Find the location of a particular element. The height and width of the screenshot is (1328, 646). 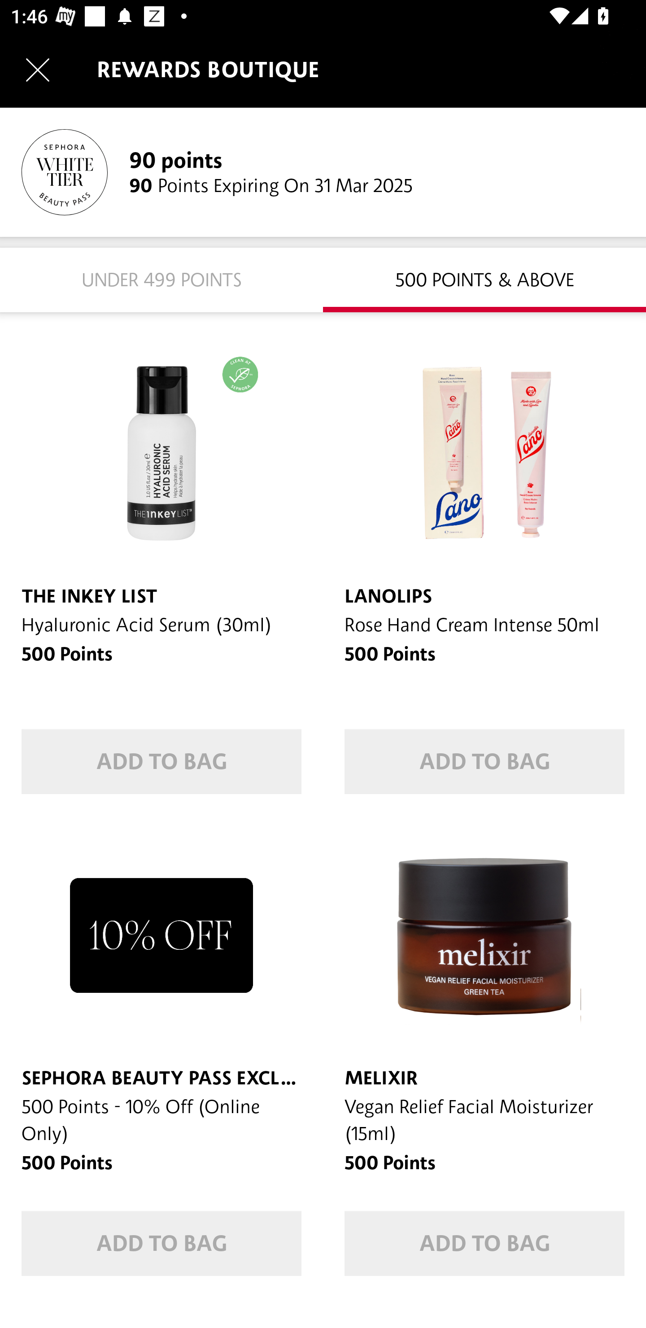

ADD TO BAG is located at coordinates (161, 1244).